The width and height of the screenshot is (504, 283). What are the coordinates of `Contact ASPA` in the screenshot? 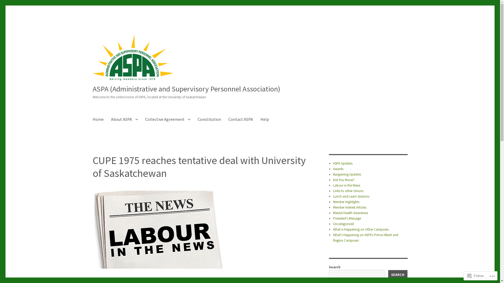 It's located at (241, 119).